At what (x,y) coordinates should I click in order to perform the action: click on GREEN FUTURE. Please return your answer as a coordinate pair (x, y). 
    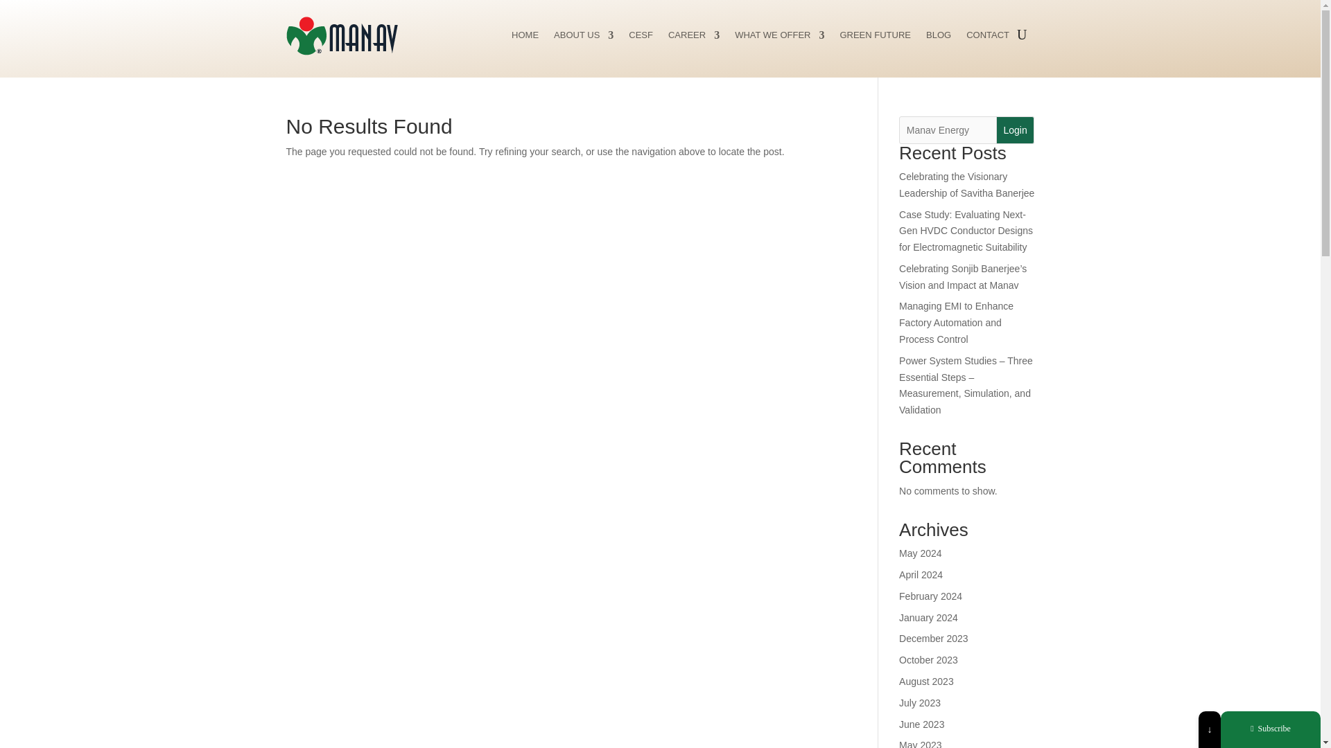
    Looking at the image, I should click on (875, 37).